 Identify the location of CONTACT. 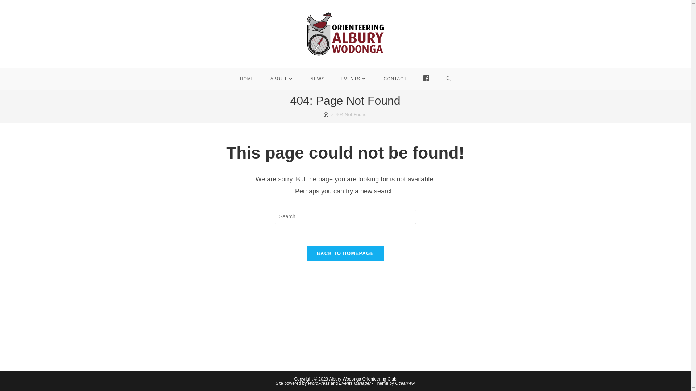
(395, 79).